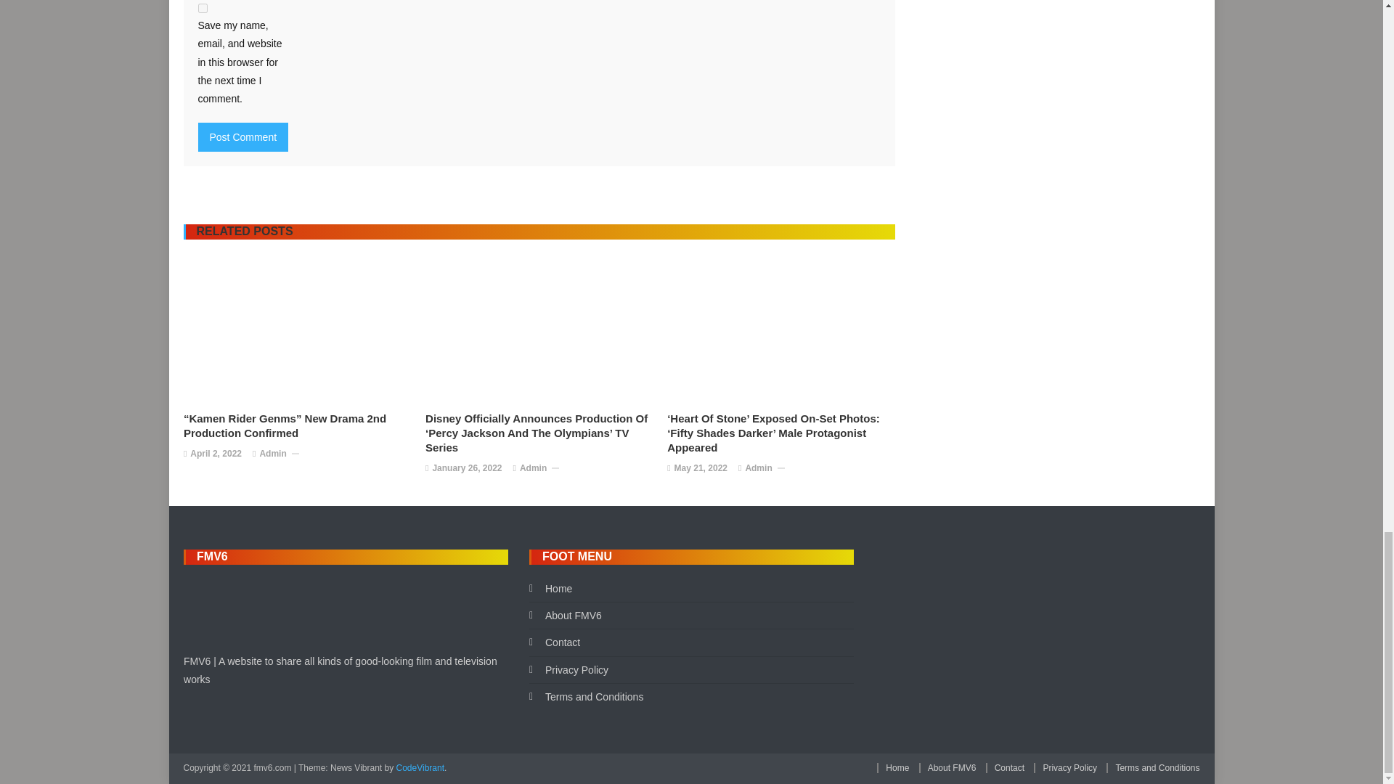 This screenshot has height=784, width=1394. I want to click on April 2, 2022, so click(215, 454).